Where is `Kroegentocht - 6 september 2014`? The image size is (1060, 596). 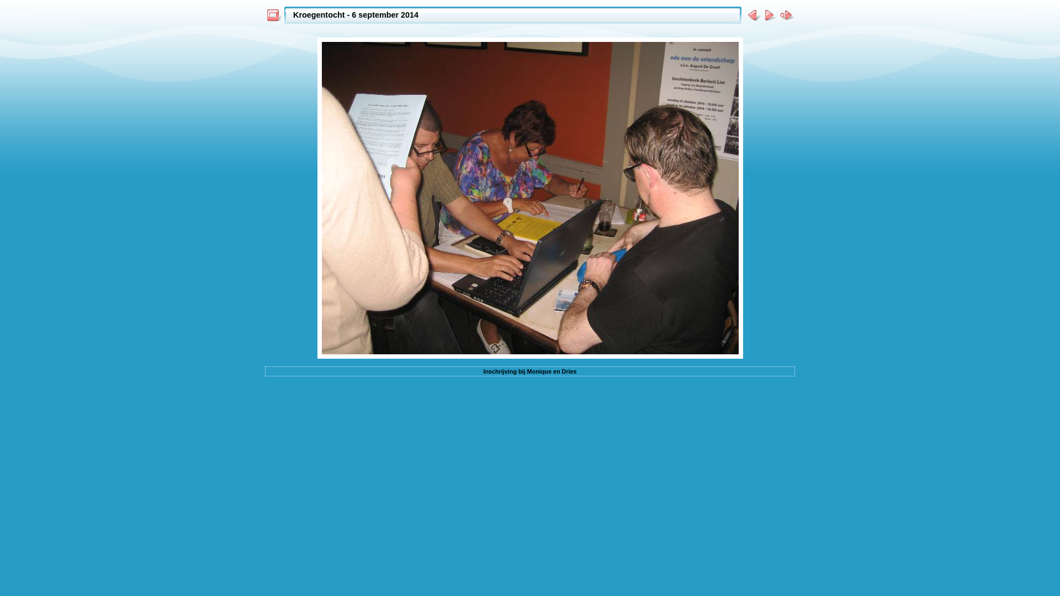 Kroegentocht - 6 september 2014 is located at coordinates (356, 15).